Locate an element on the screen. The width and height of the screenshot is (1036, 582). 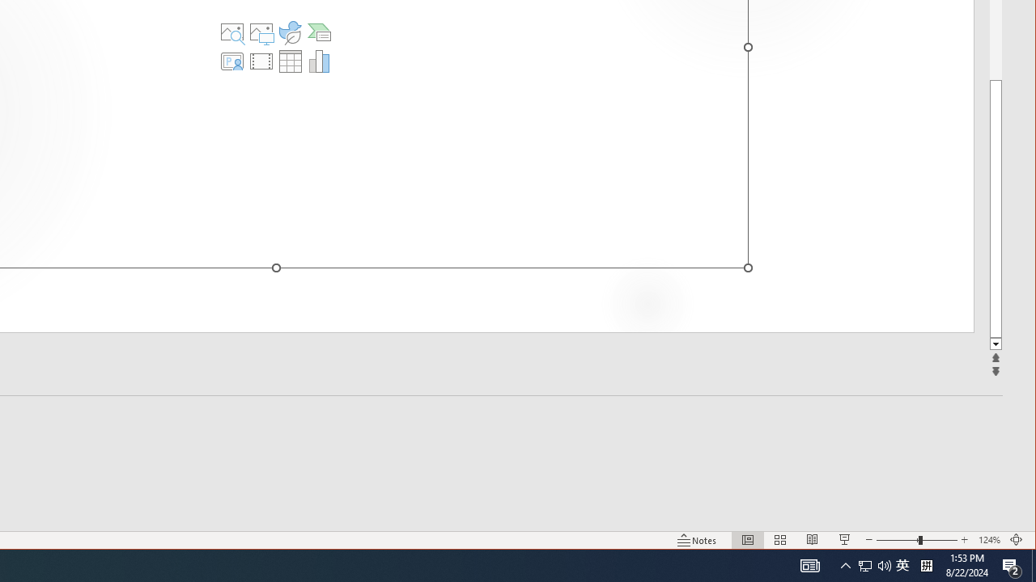
Insert an Icon is located at coordinates (291, 32).